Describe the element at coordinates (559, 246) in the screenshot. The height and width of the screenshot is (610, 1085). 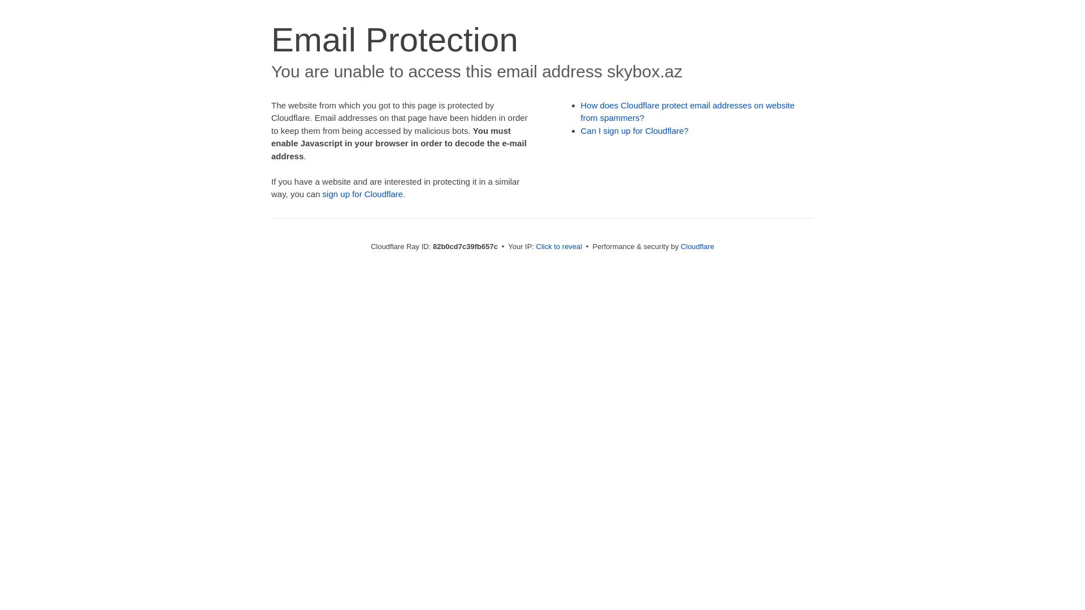
I see `Click to reveal` at that location.